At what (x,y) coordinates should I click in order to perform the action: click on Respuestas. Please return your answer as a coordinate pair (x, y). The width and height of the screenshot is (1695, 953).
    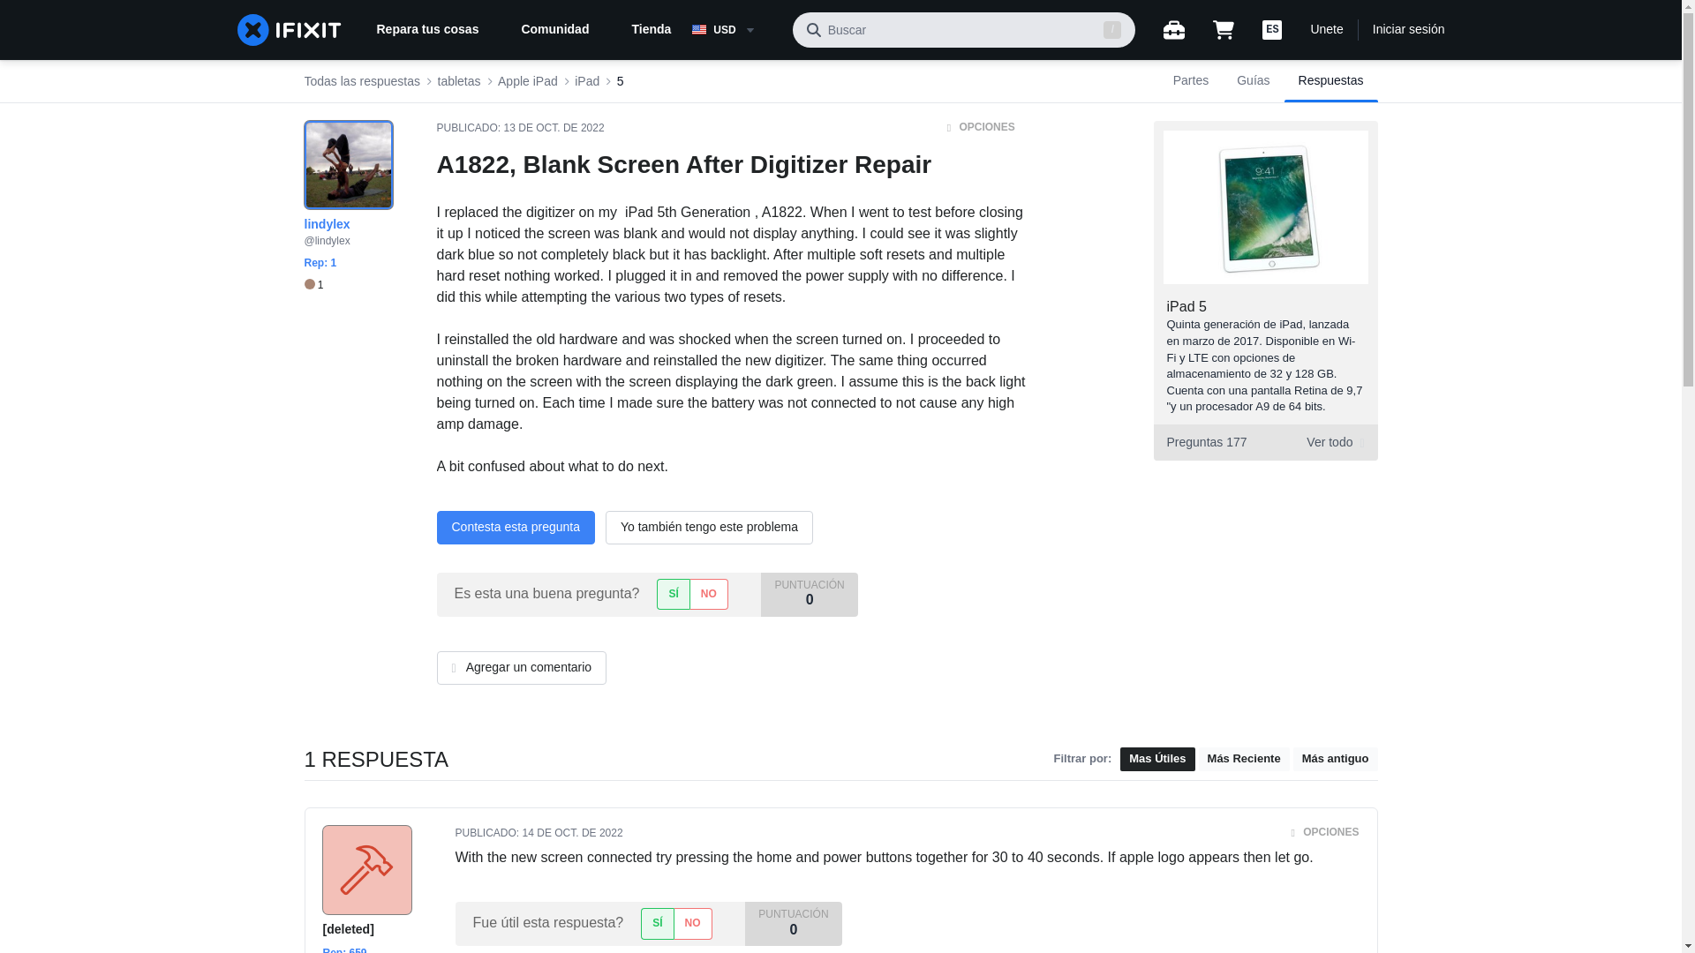
    Looking at the image, I should click on (1331, 81).